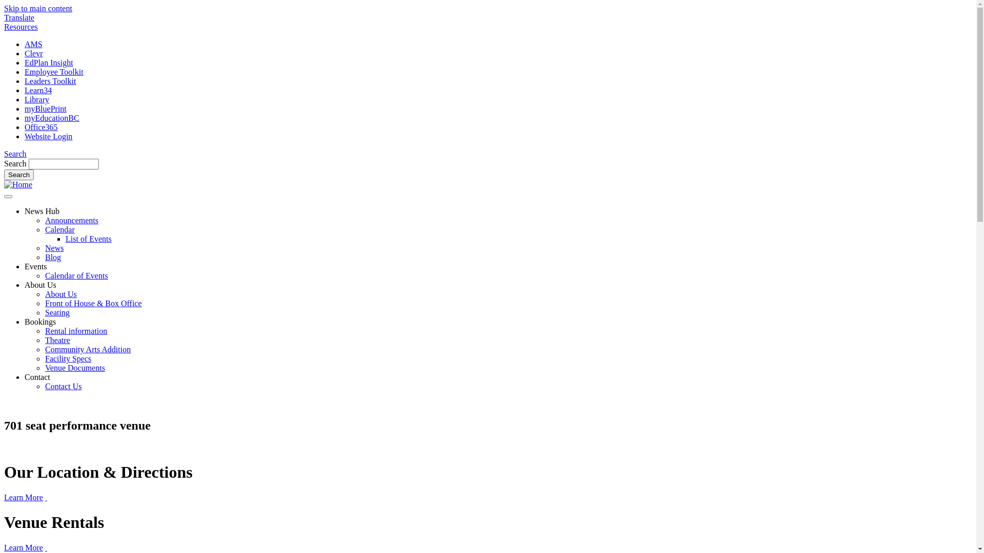 This screenshot has width=984, height=553. Describe the element at coordinates (93, 303) in the screenshot. I see `Front of House & Box Office` at that location.